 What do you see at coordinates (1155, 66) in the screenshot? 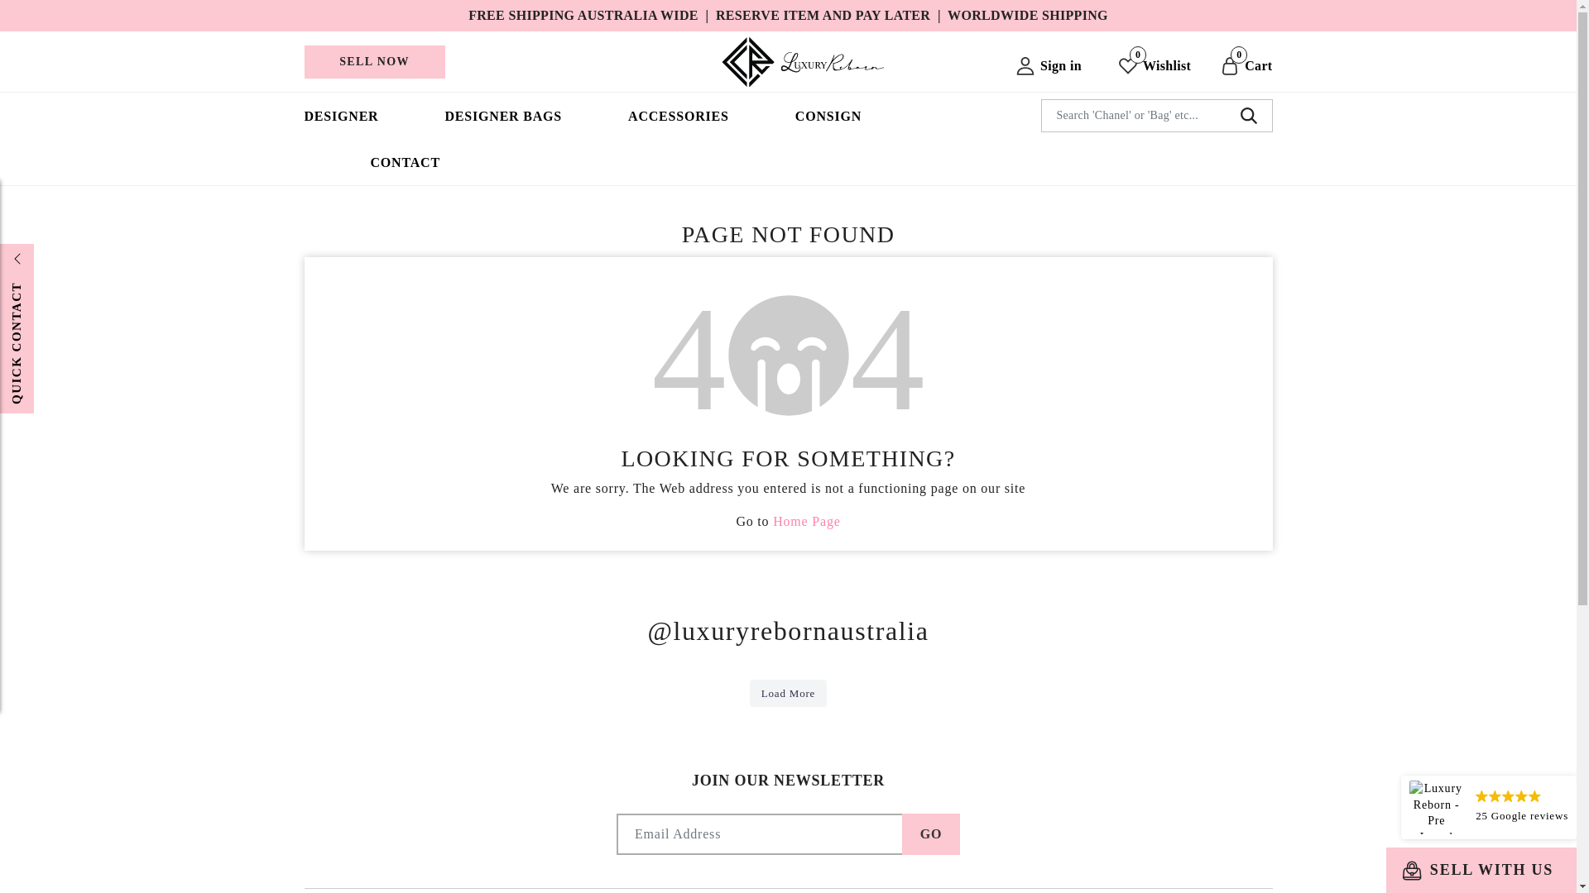
I see `Wishlist` at bounding box center [1155, 66].